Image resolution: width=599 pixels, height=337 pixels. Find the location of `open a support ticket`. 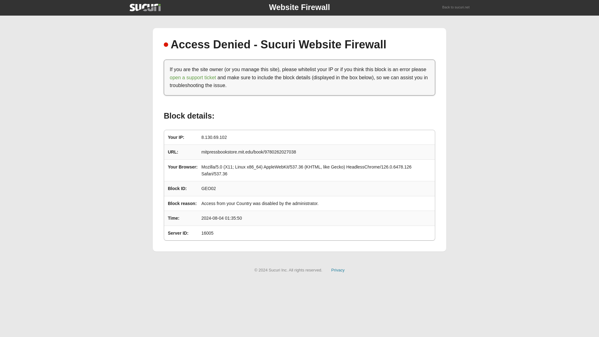

open a support ticket is located at coordinates (193, 77).